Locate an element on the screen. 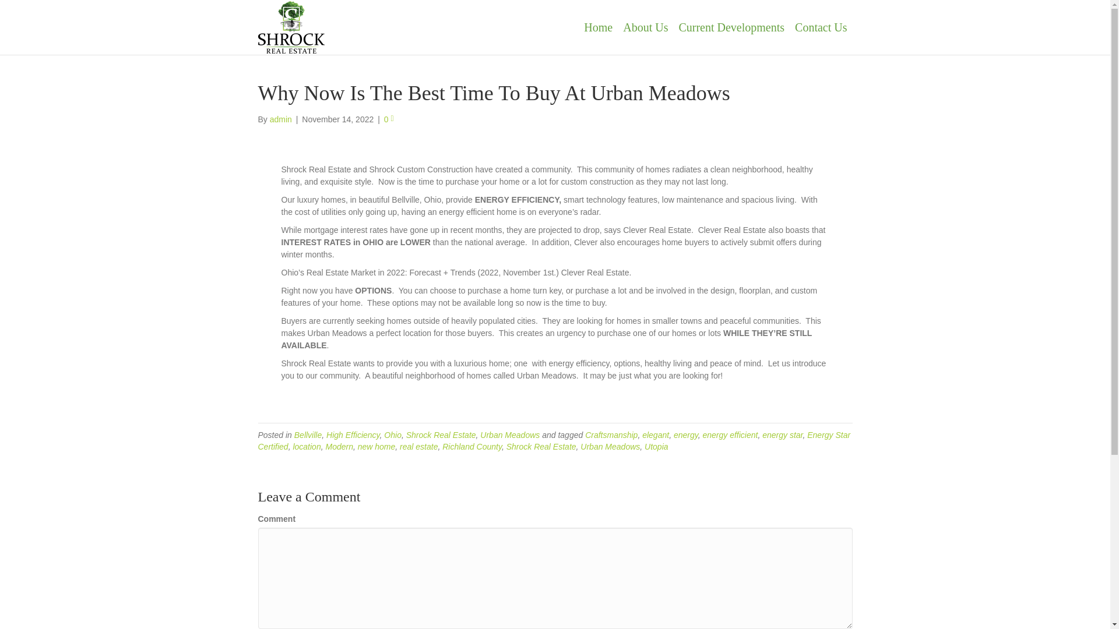 The image size is (1119, 629). Energy Star Certified is located at coordinates (554, 440).